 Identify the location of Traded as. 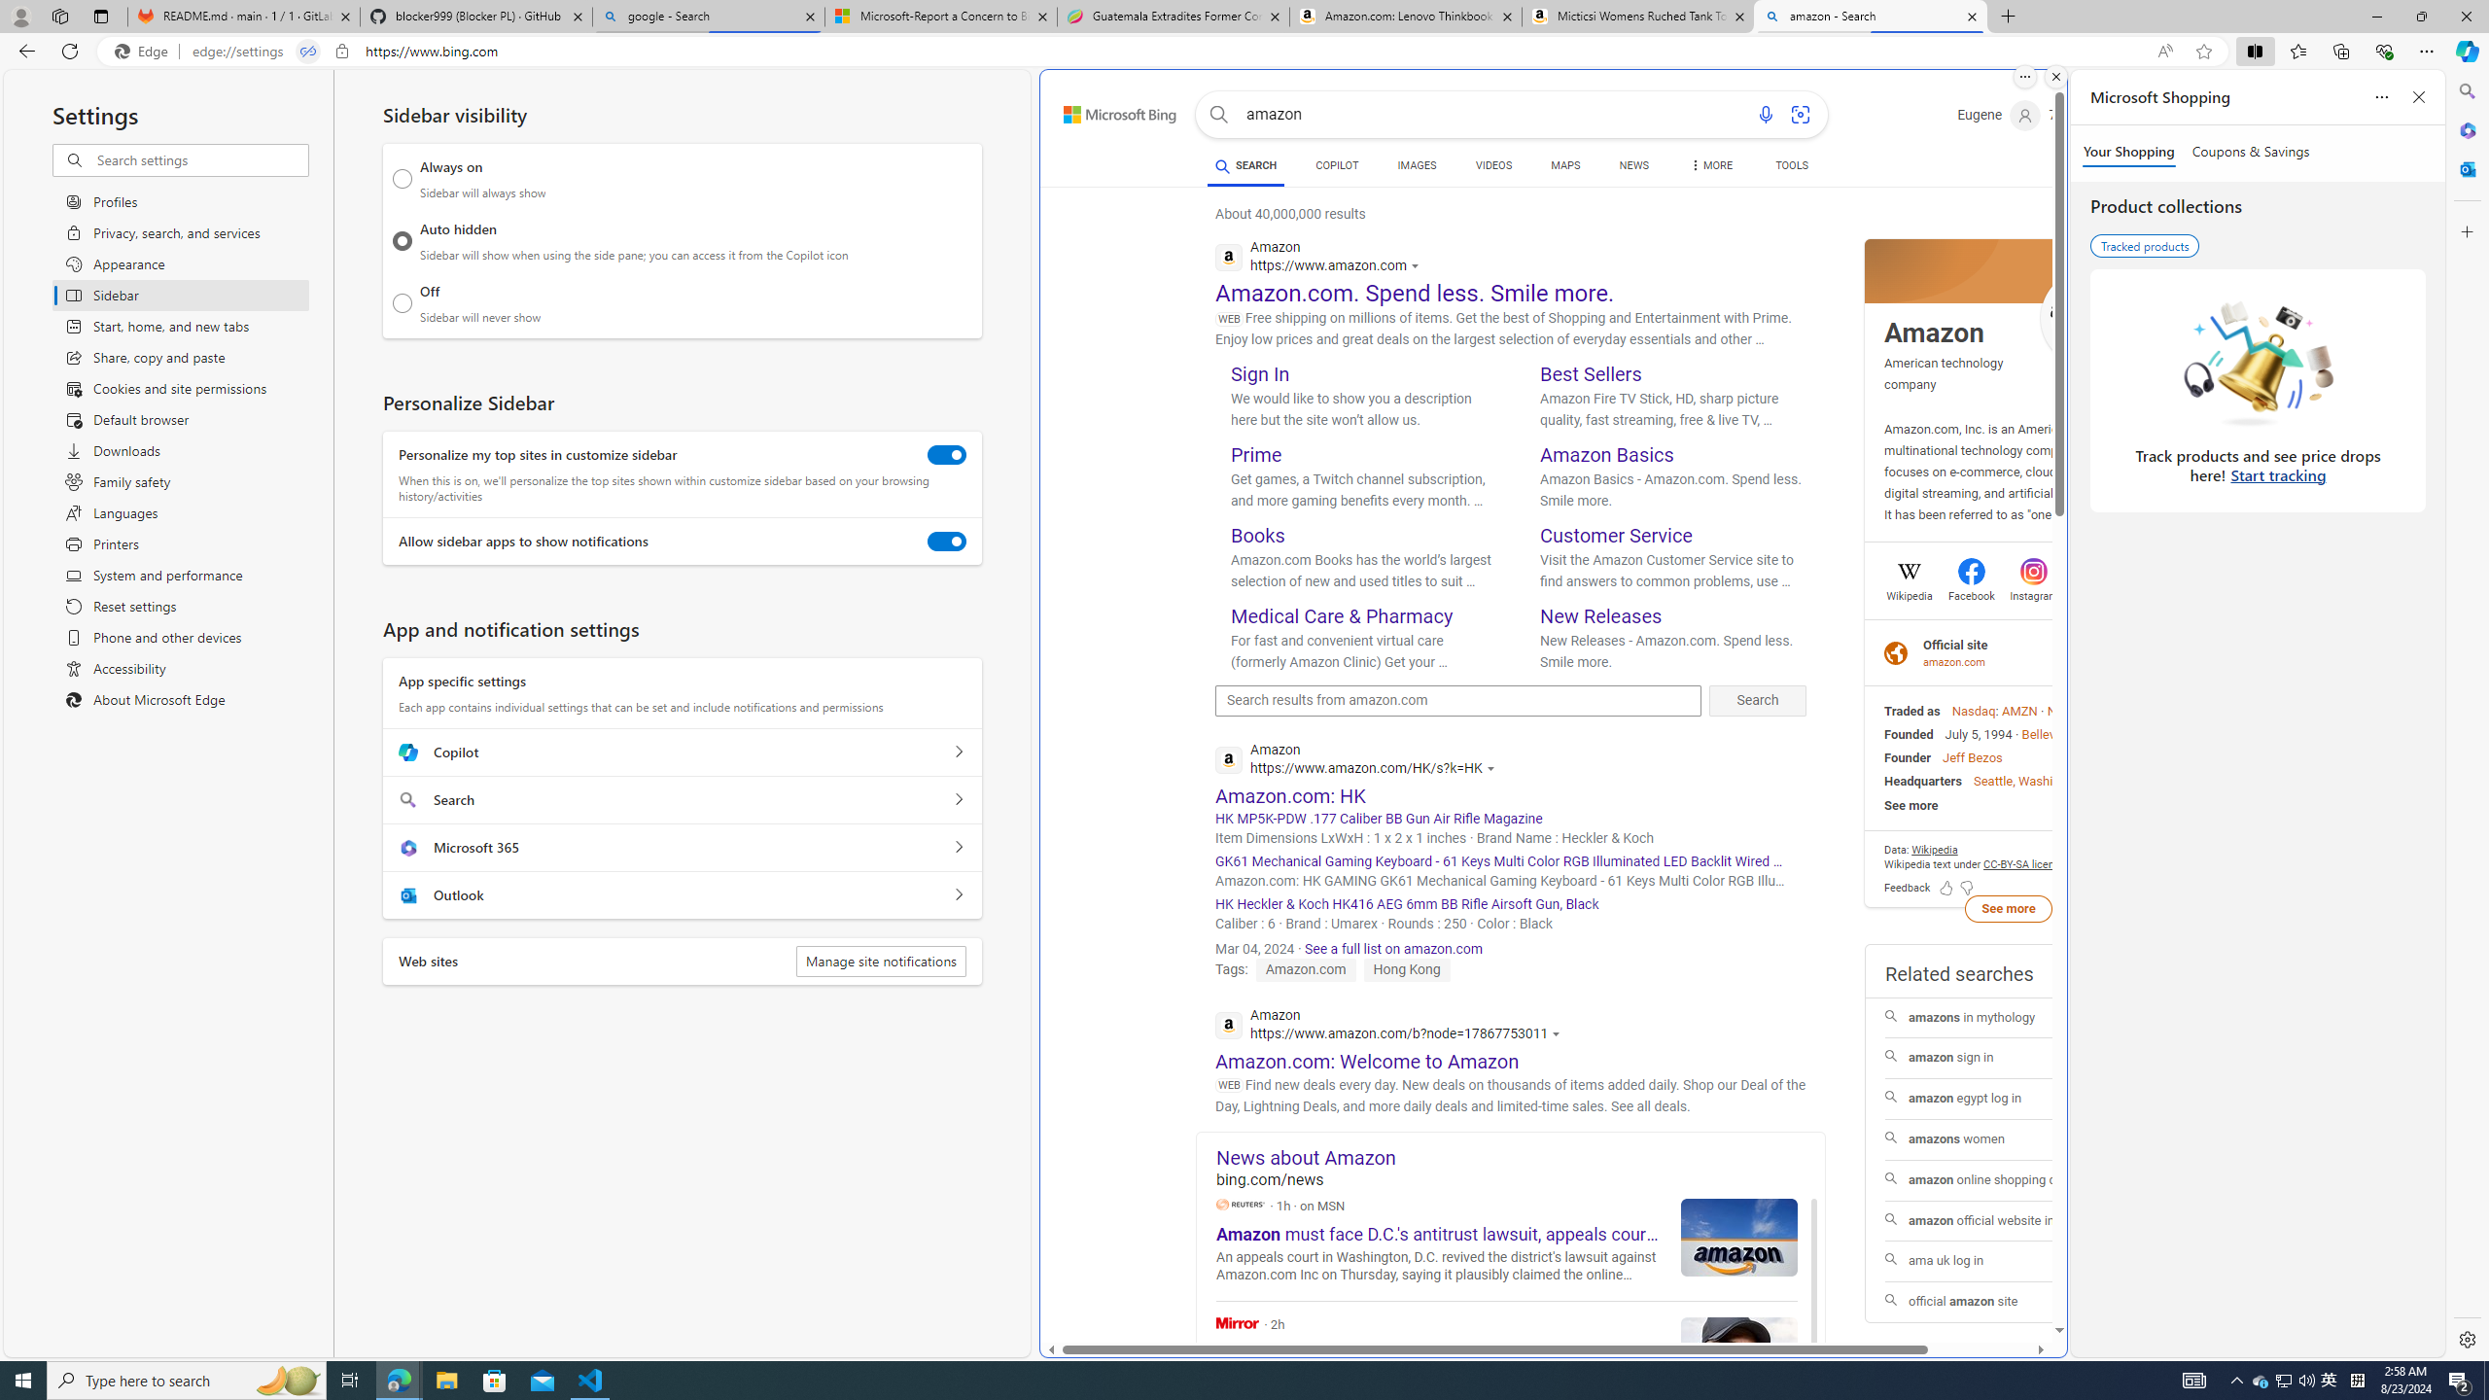
(1911, 711).